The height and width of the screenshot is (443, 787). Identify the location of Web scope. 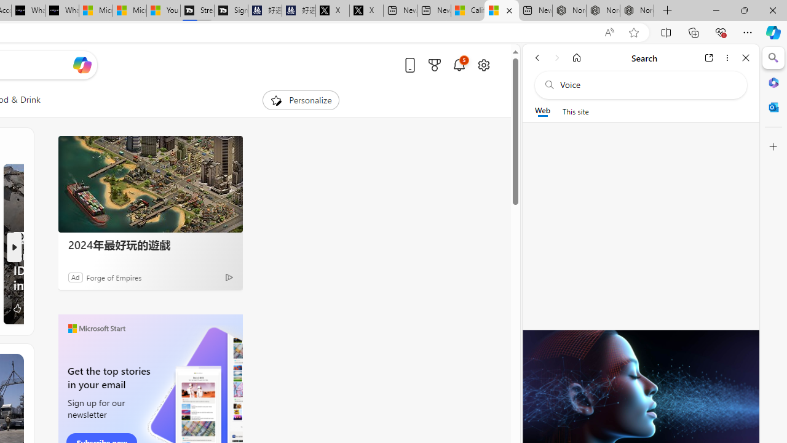
(542, 111).